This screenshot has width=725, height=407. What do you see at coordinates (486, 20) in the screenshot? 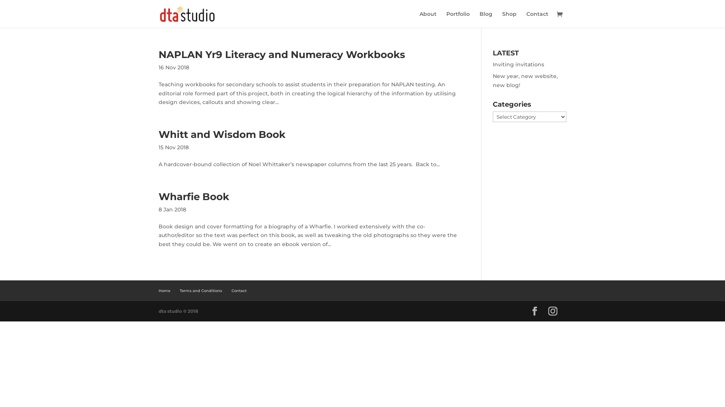
I see `Blog` at bounding box center [486, 20].